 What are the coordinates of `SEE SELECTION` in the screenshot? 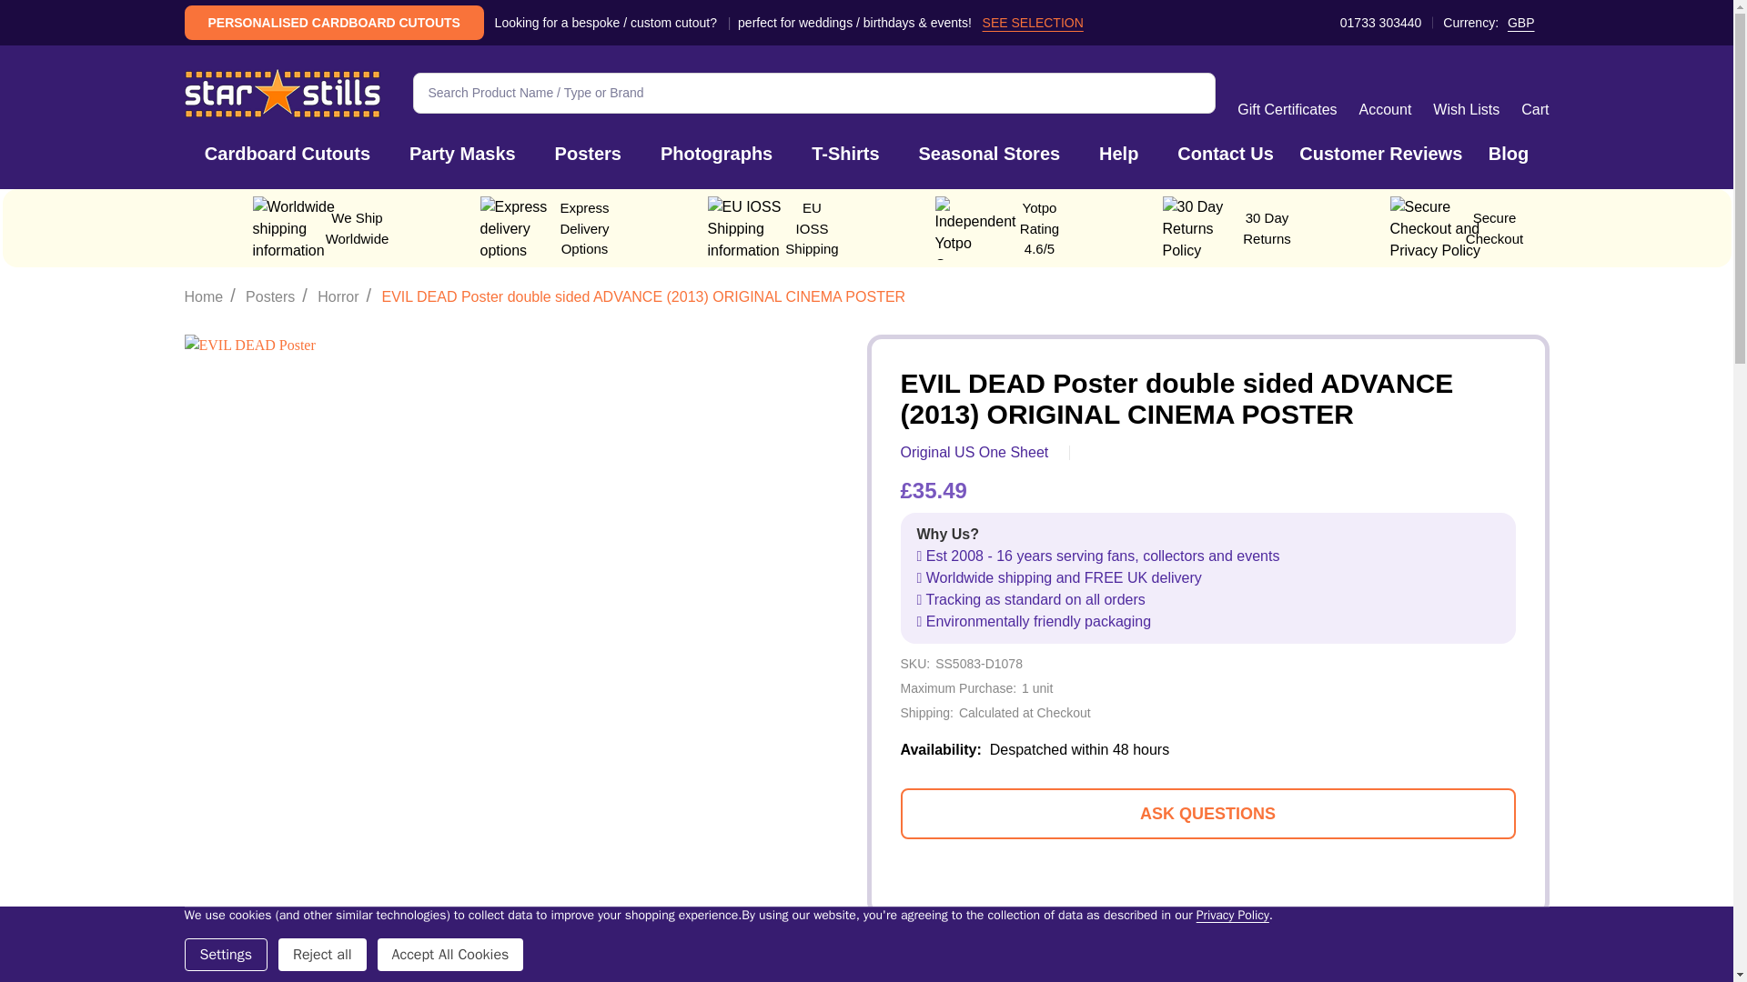 It's located at (1032, 22).